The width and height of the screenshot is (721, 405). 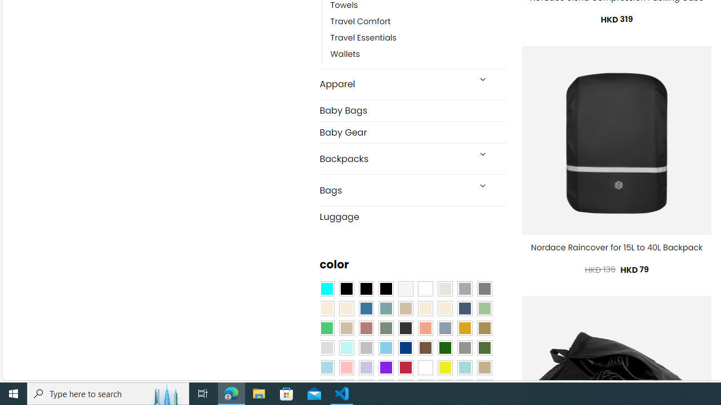 What do you see at coordinates (412, 132) in the screenshot?
I see `Baby Gear` at bounding box center [412, 132].